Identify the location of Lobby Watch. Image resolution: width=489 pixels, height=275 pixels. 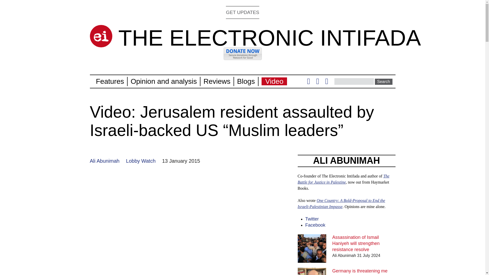
(141, 161).